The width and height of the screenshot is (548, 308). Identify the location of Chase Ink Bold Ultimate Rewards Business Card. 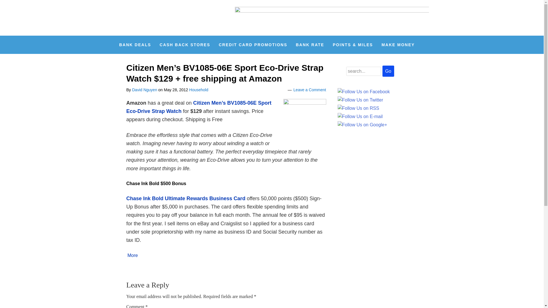
(186, 198).